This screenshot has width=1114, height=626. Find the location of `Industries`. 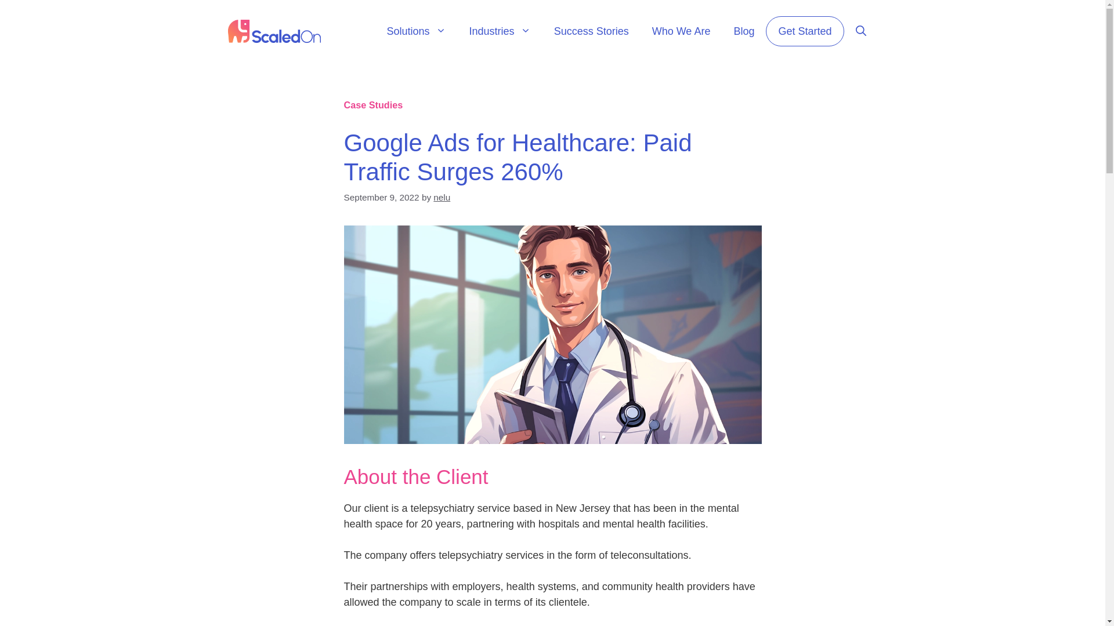

Industries is located at coordinates (500, 31).